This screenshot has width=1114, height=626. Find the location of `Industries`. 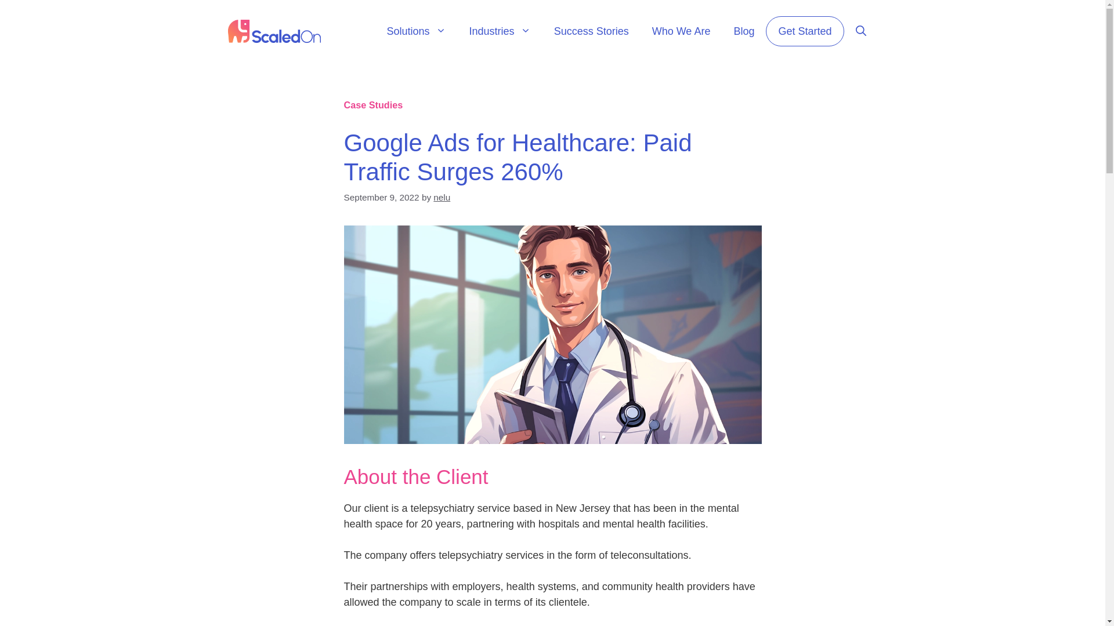

Industries is located at coordinates (500, 31).